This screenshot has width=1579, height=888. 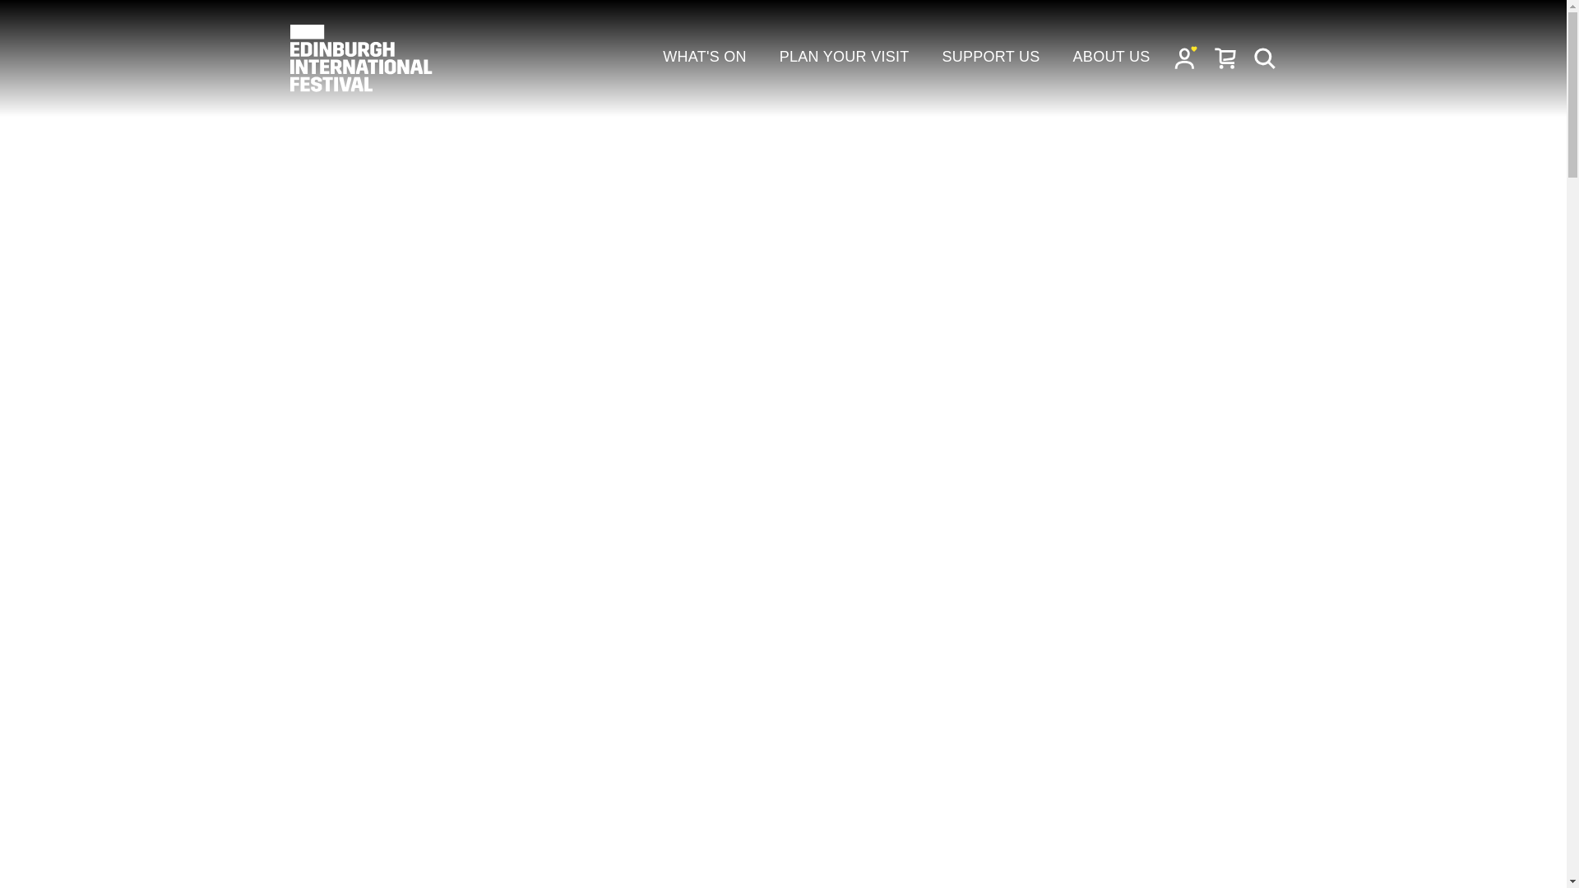 What do you see at coordinates (705, 58) in the screenshot?
I see `WHAT'S ON` at bounding box center [705, 58].